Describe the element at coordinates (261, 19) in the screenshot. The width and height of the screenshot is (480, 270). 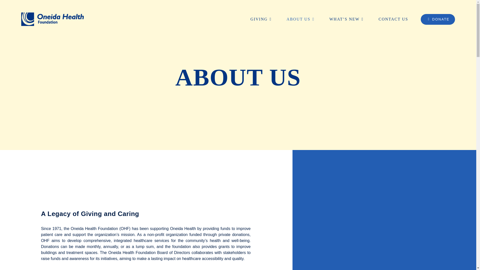
I see `GIVING` at that location.